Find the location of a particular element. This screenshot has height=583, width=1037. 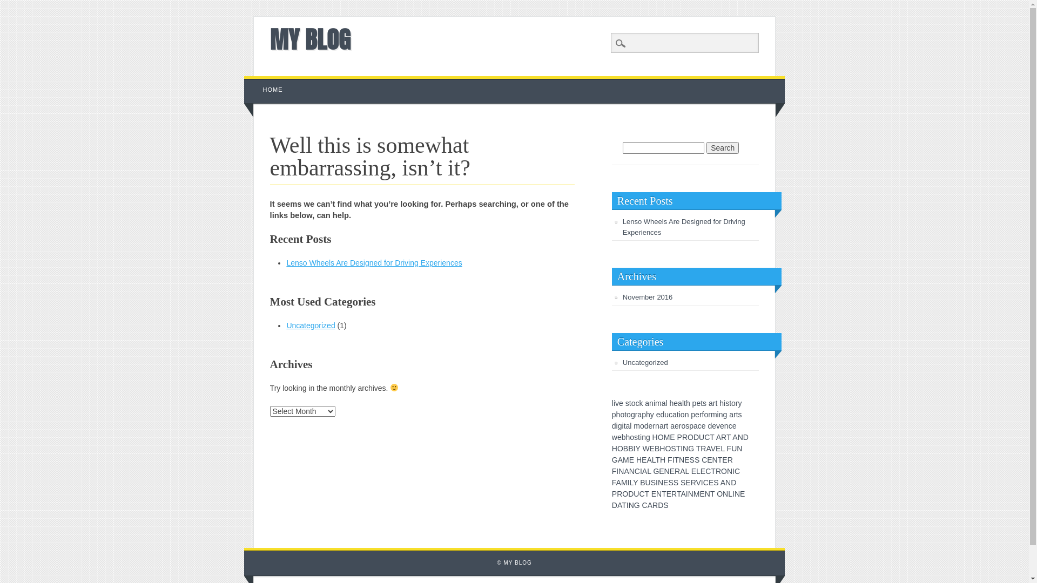

O is located at coordinates (661, 437).